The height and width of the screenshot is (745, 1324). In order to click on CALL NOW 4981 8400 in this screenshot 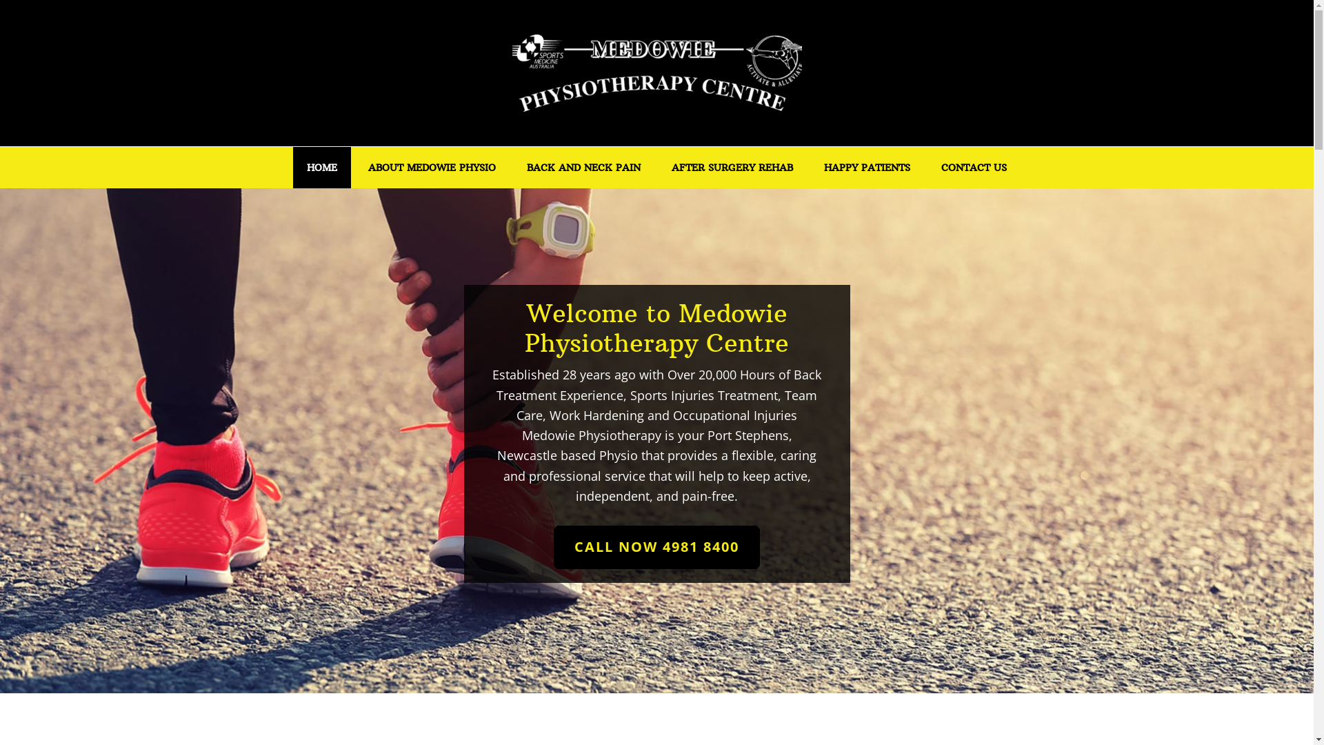, I will do `click(656, 548)`.